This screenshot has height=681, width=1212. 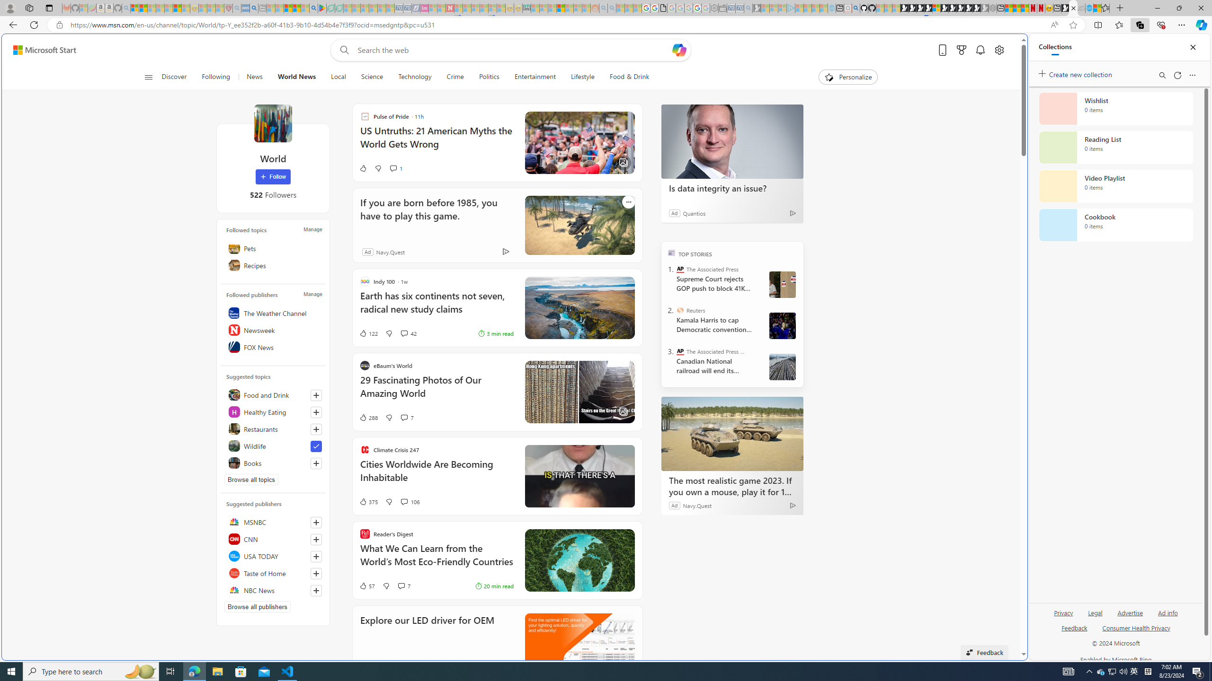 I want to click on Healthy Eating, so click(x=273, y=411).